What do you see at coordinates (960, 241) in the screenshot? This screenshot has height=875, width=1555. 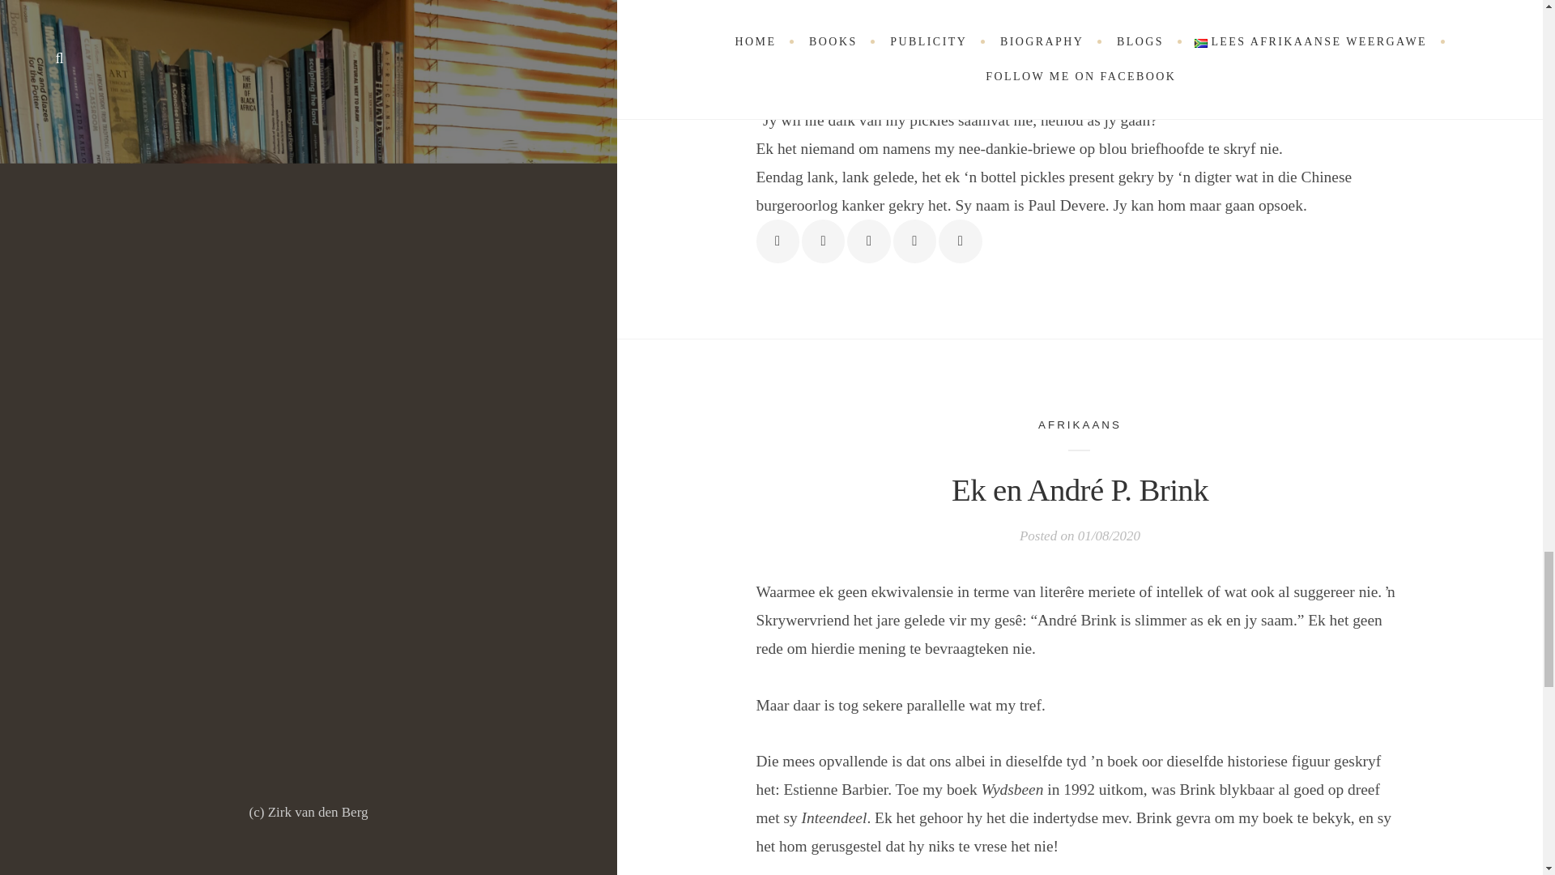 I see `Share on Tumblr` at bounding box center [960, 241].